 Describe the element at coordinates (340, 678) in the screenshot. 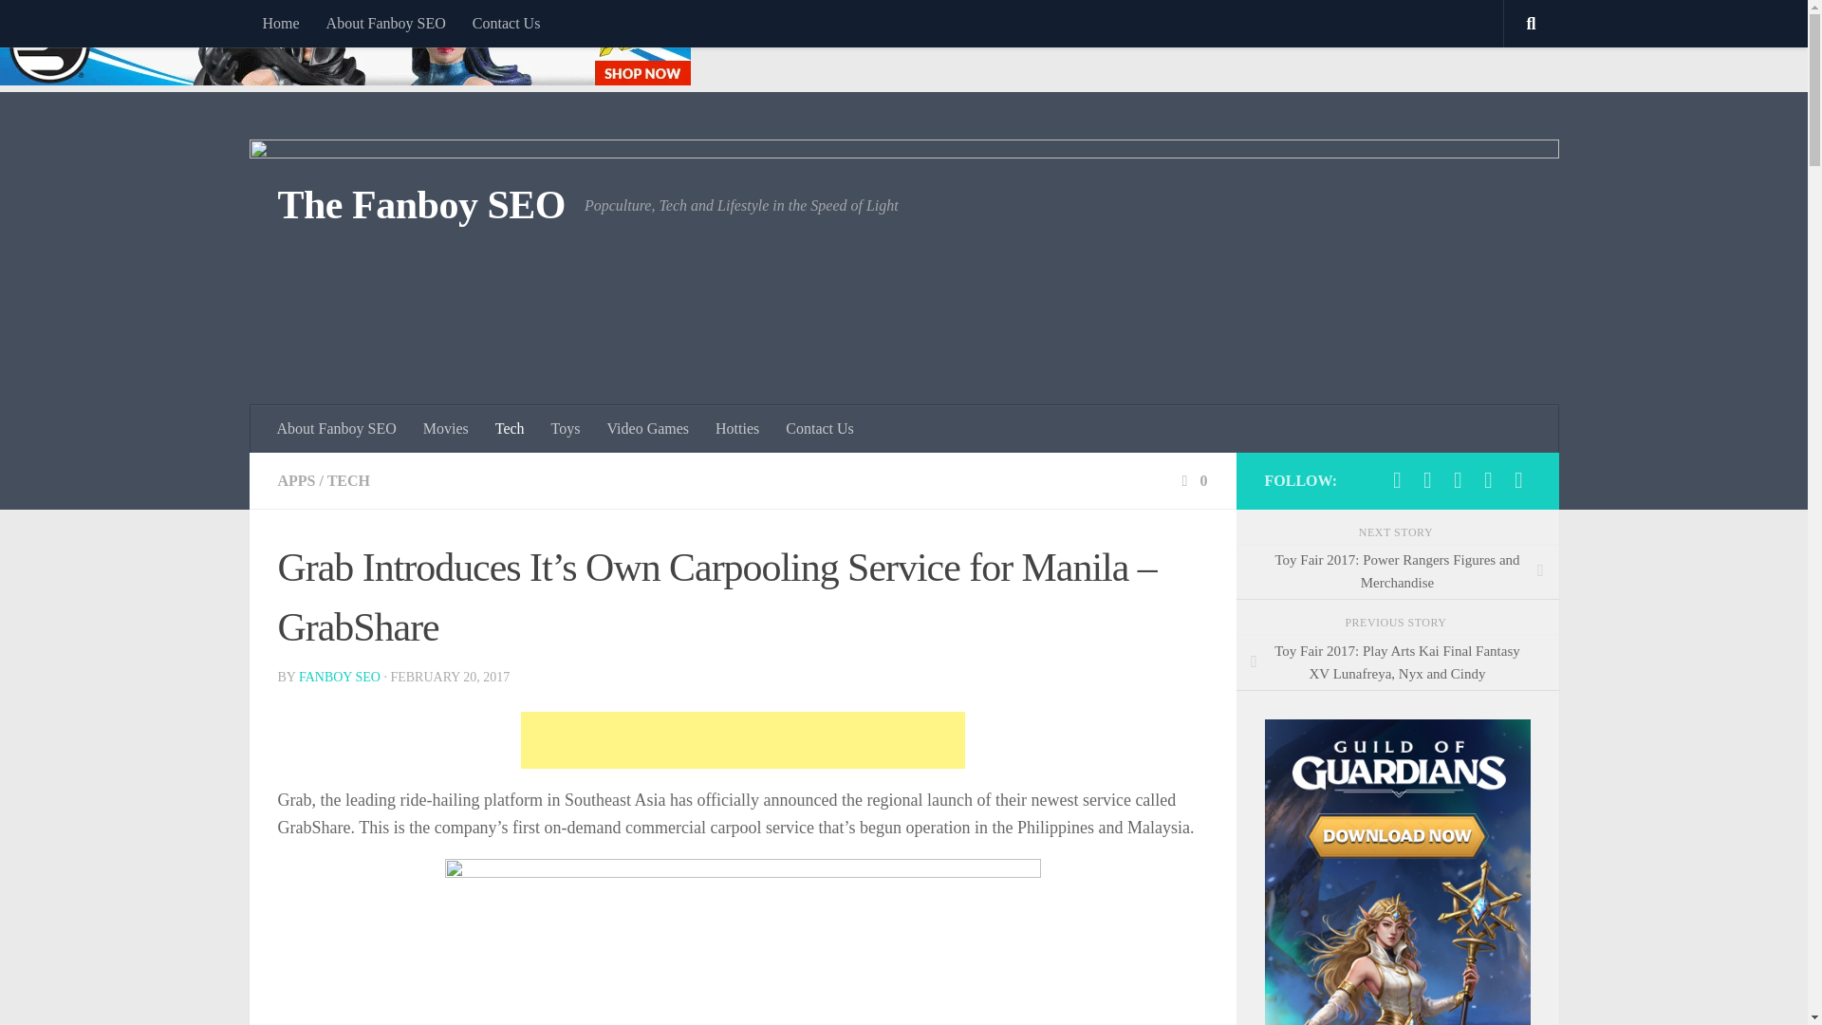

I see `Posts by Fanboy SEO` at that location.